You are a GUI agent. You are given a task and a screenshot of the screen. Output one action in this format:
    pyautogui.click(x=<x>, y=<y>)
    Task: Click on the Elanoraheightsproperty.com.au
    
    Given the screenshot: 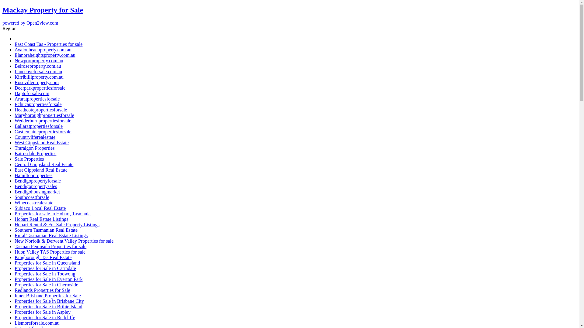 What is the action you would take?
    pyautogui.click(x=45, y=55)
    